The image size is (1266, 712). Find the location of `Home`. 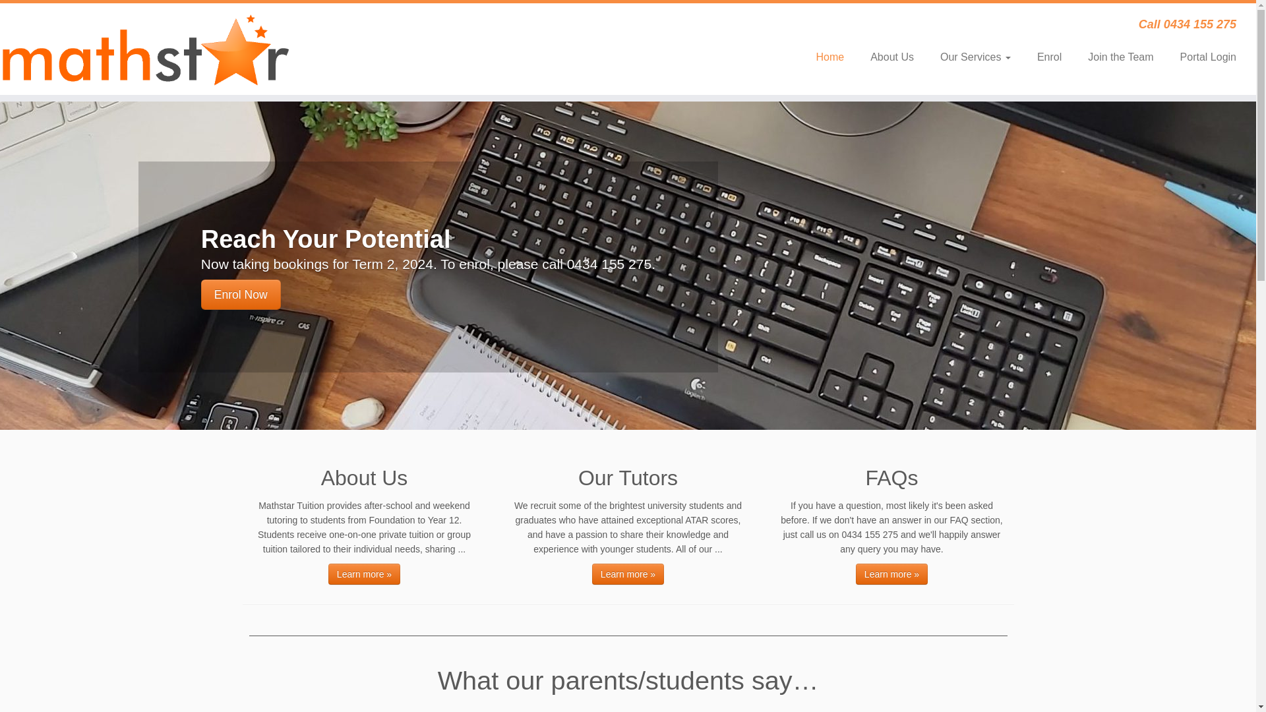

Home is located at coordinates (829, 57).